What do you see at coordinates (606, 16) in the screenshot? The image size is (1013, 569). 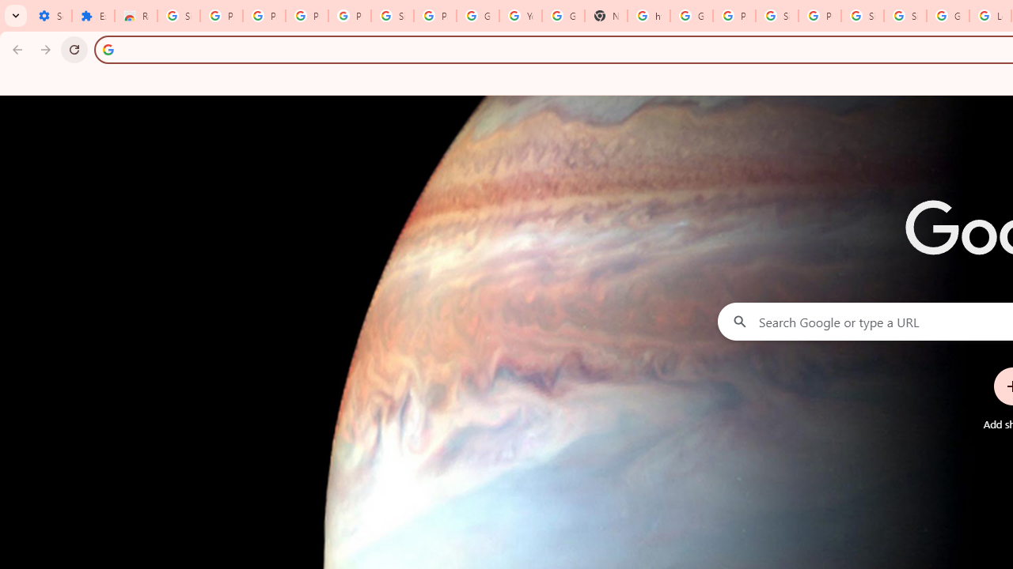 I see `New Tab` at bounding box center [606, 16].